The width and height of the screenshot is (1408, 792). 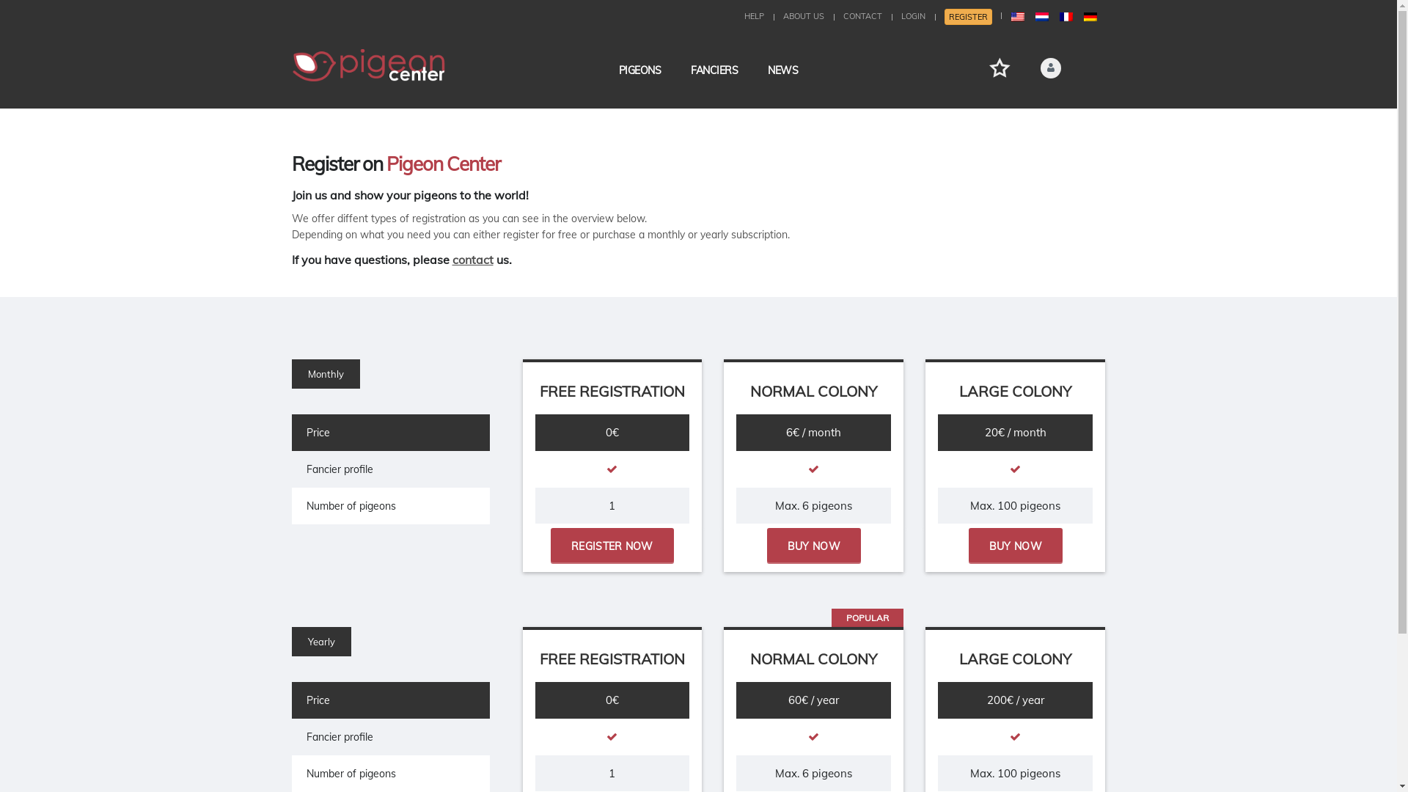 What do you see at coordinates (783, 70) in the screenshot?
I see `NEWS` at bounding box center [783, 70].